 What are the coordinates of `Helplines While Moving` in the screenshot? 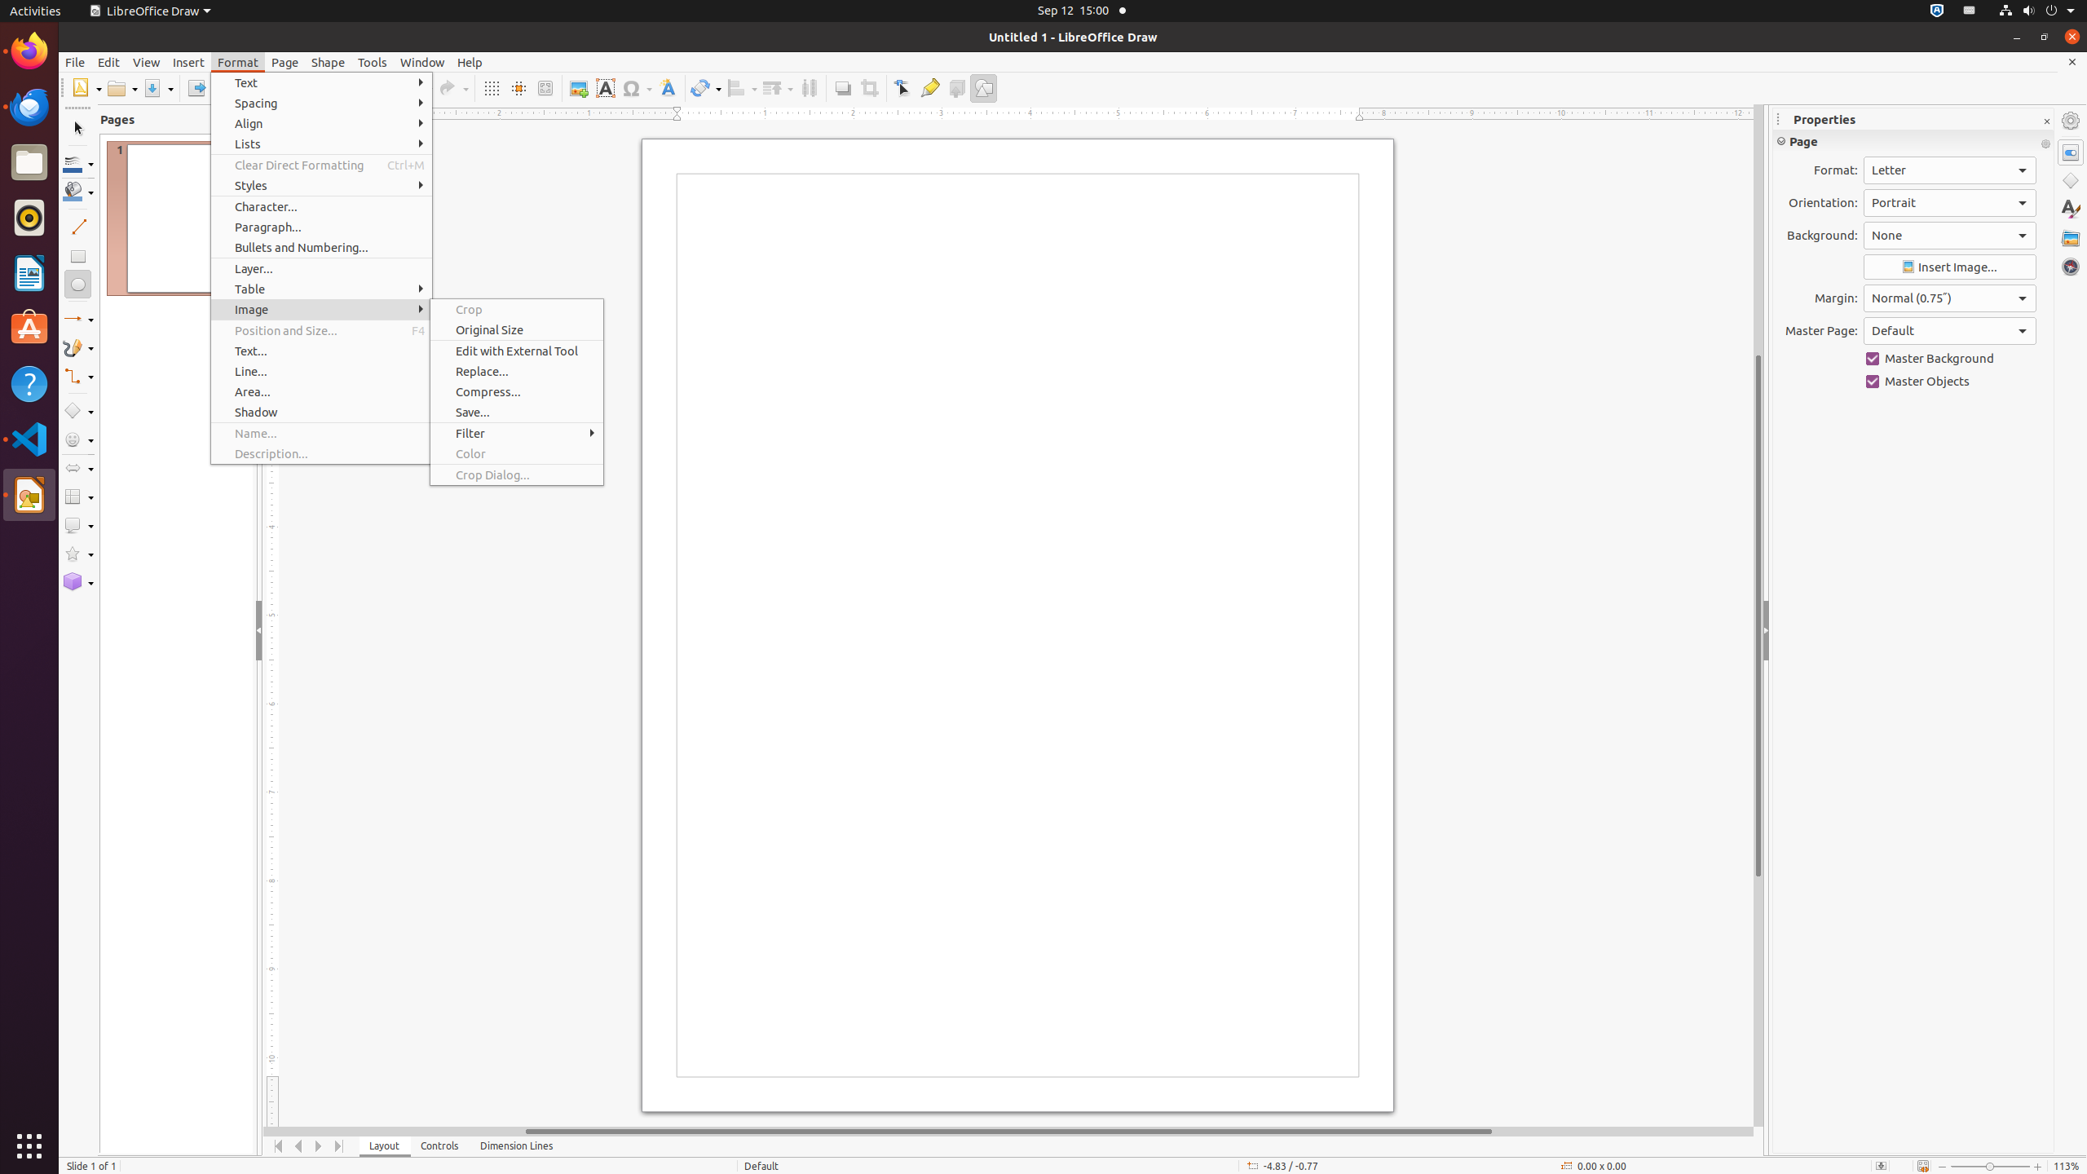 It's located at (518, 88).